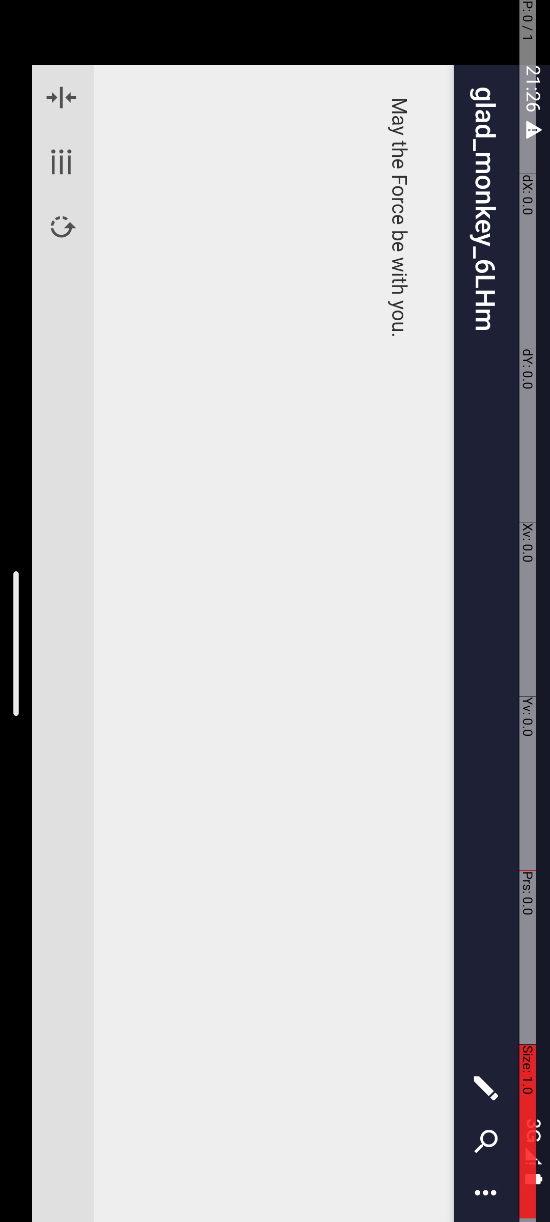  Describe the element at coordinates (98, 489) in the screenshot. I see `Jump to bottom` at that location.